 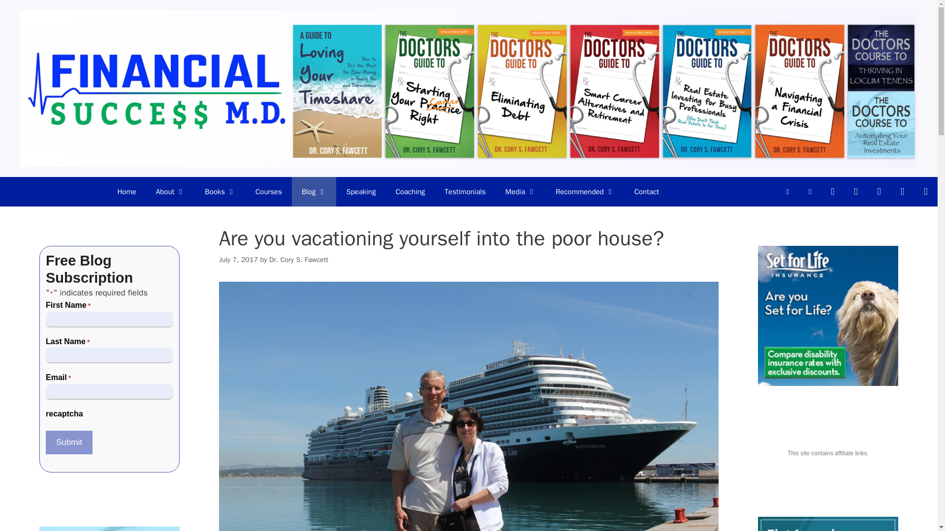 I want to click on Media, so click(x=521, y=192).